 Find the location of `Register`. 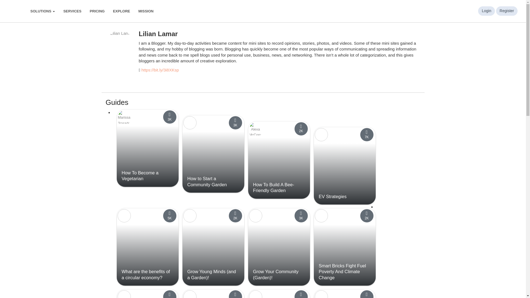

Register is located at coordinates (507, 11).